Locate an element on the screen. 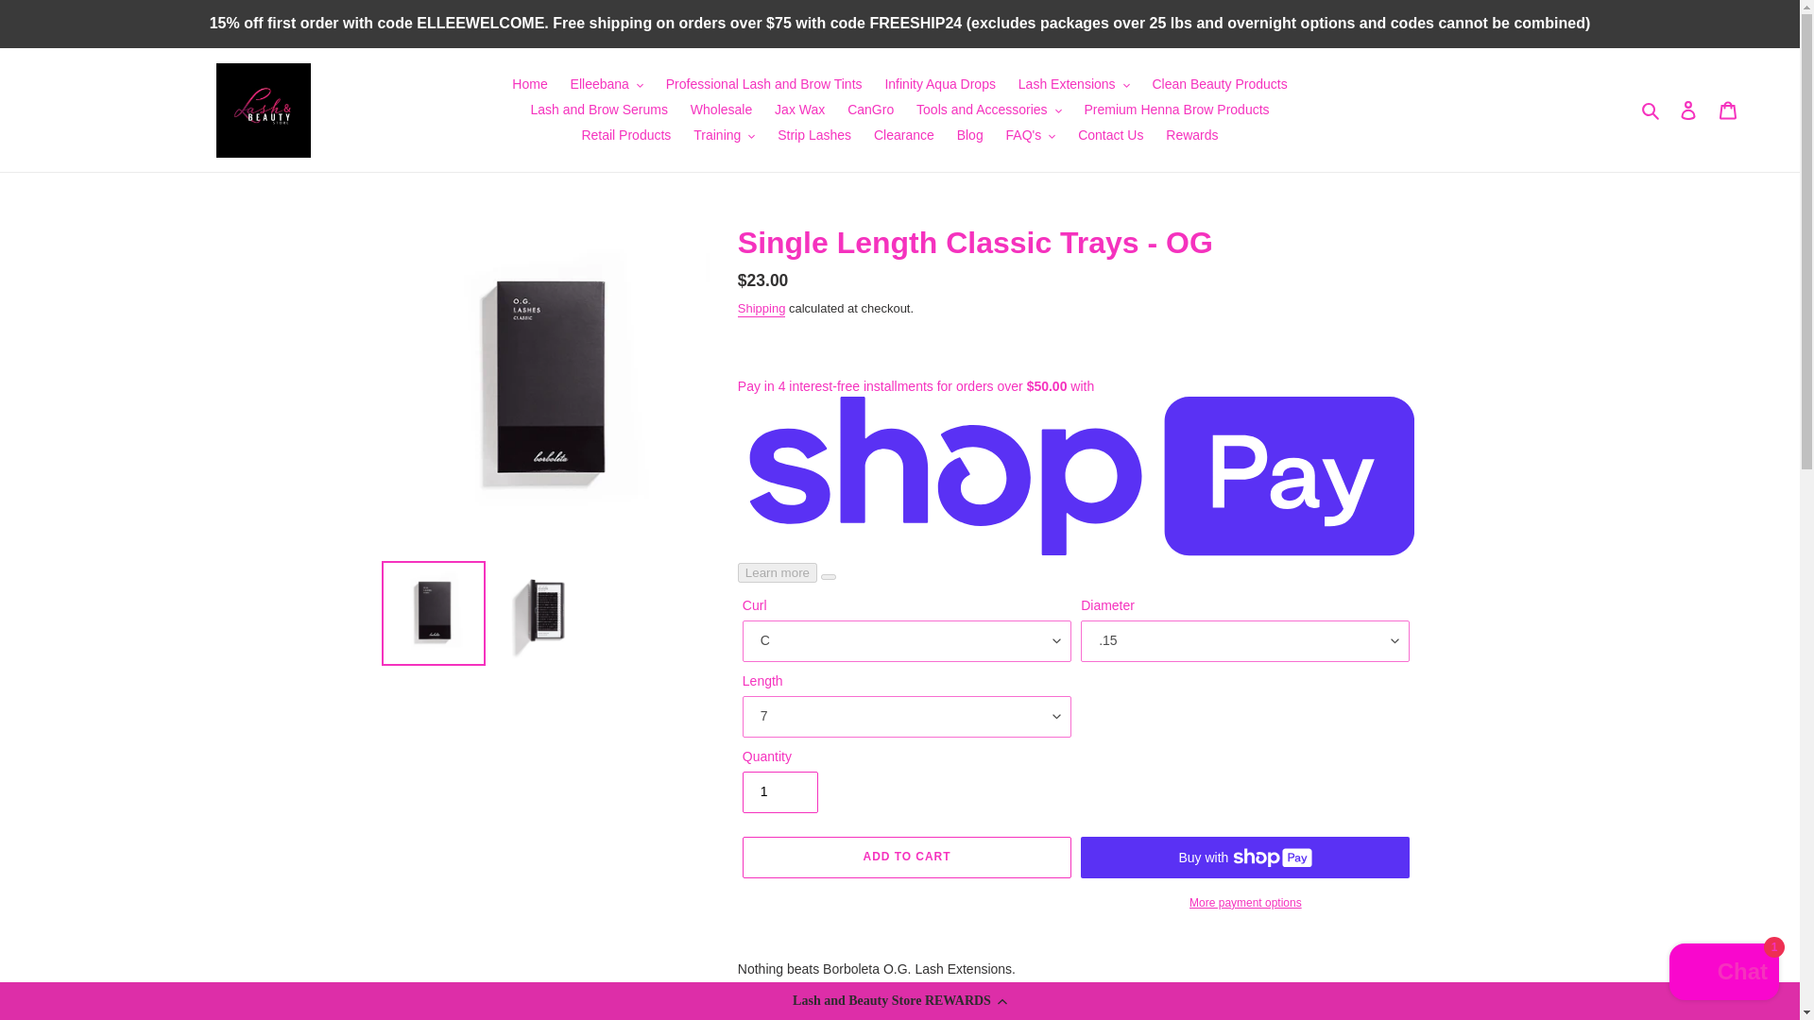 The height and width of the screenshot is (1020, 1814). Premium Henna Brow Products is located at coordinates (1177, 110).